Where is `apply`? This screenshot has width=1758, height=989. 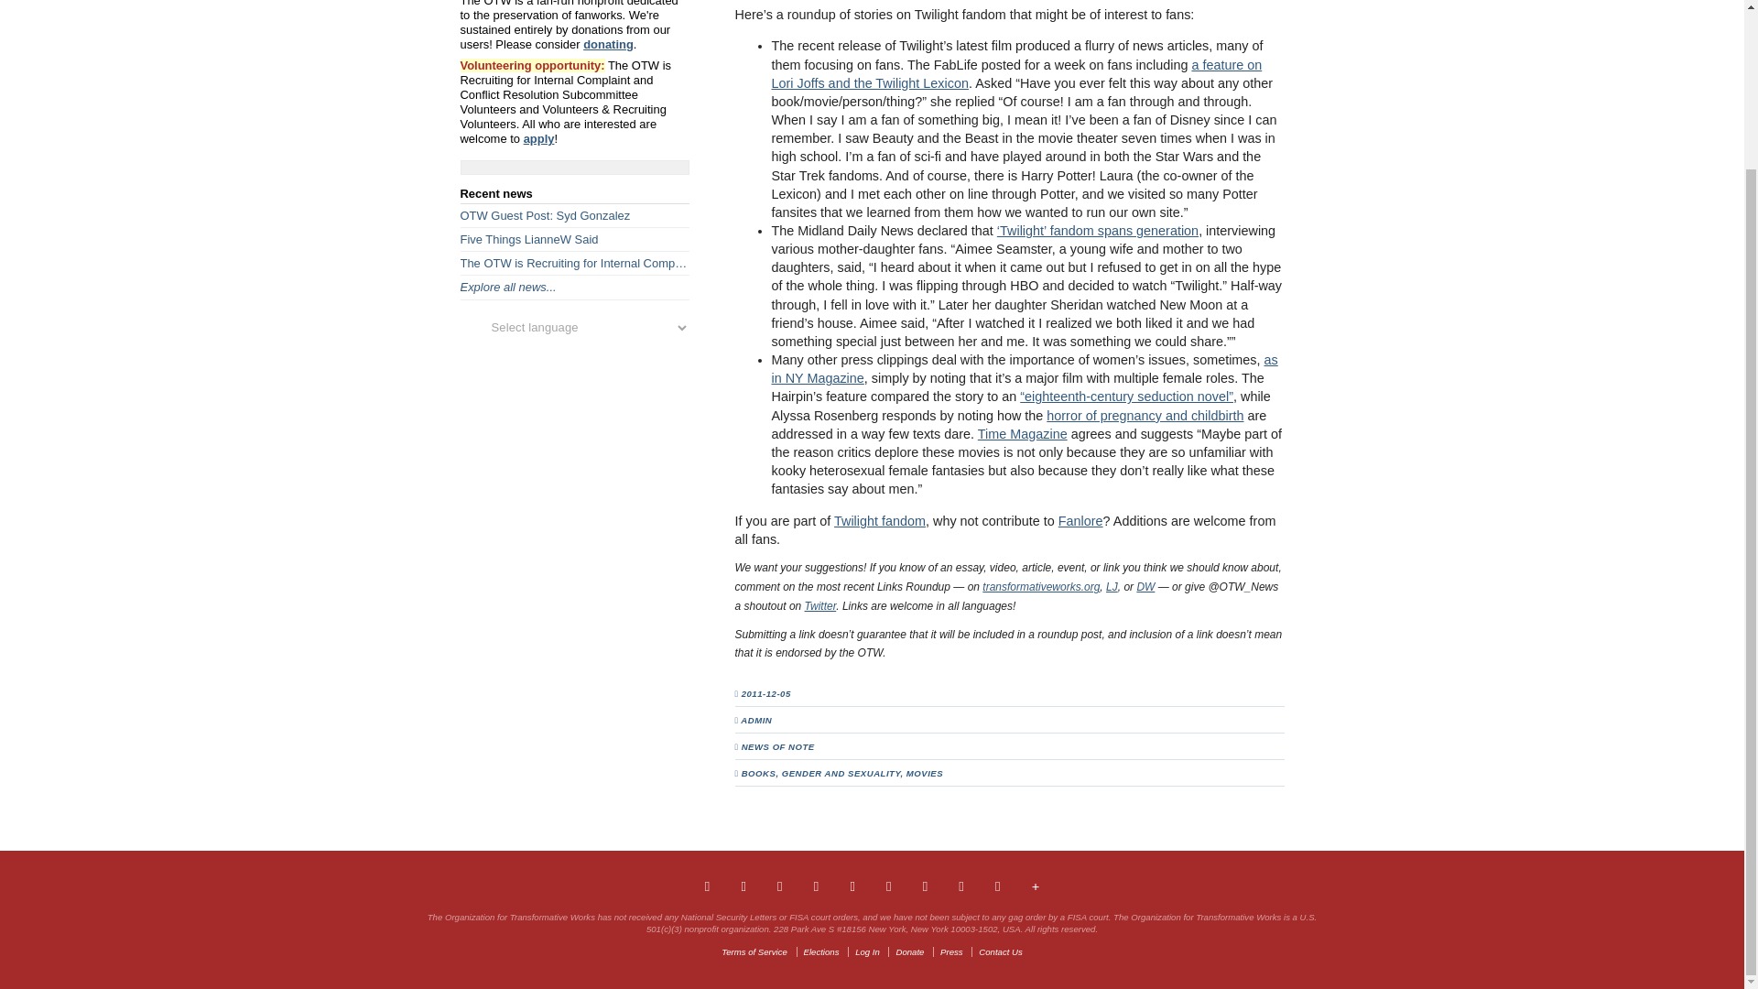
apply is located at coordinates (539, 137).